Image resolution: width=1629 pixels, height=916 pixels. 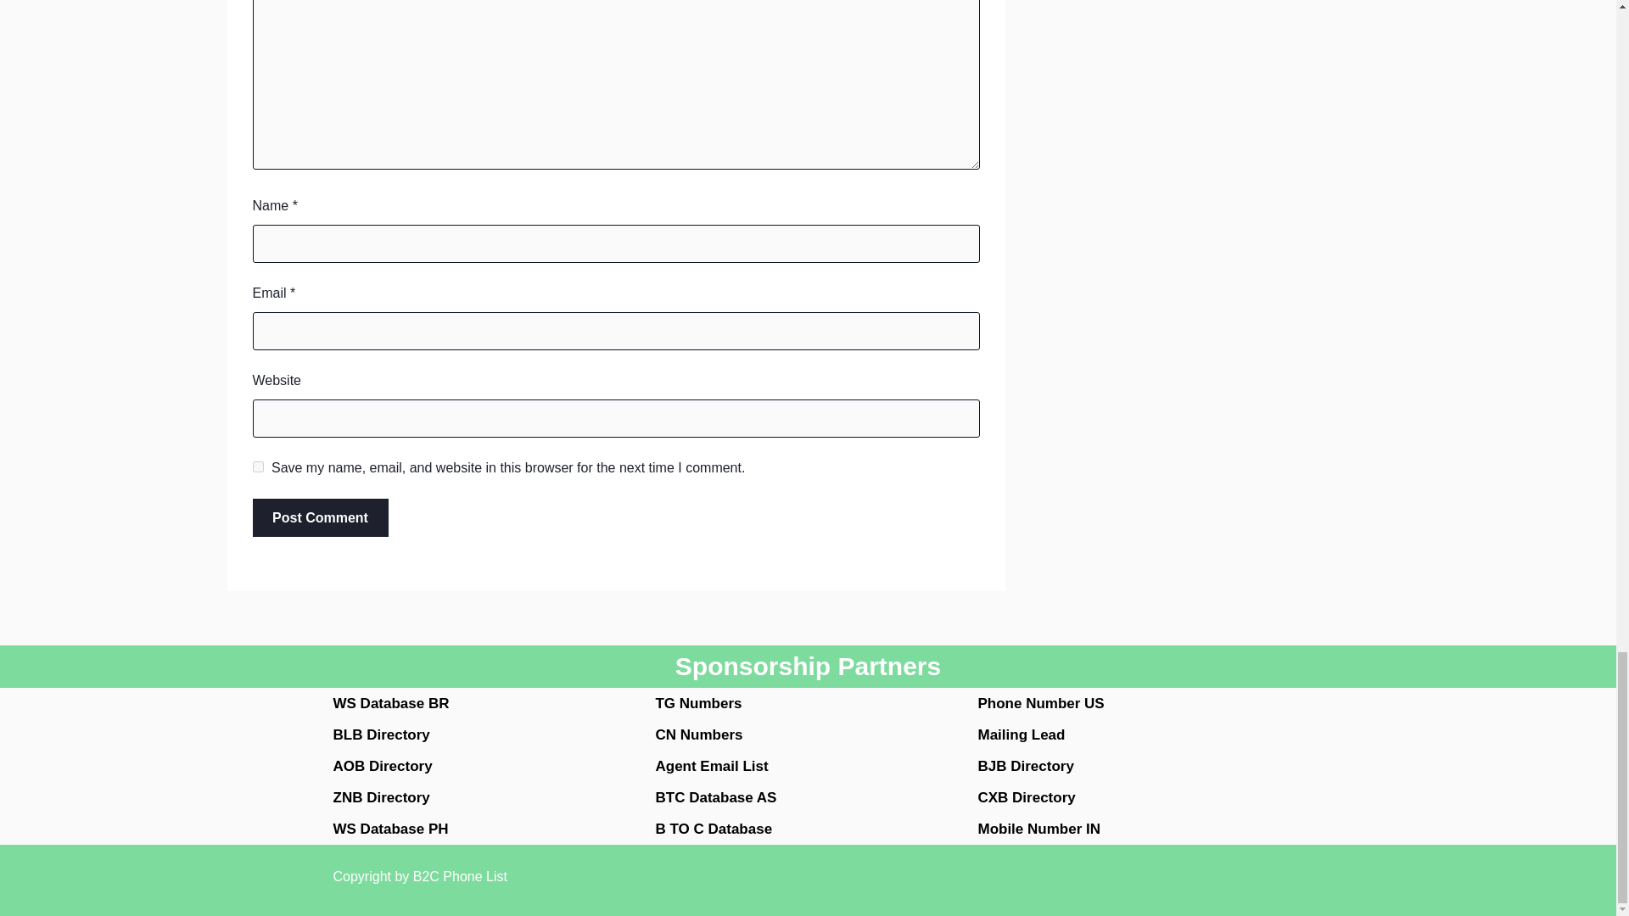 I want to click on BLB Directory, so click(x=380, y=734).